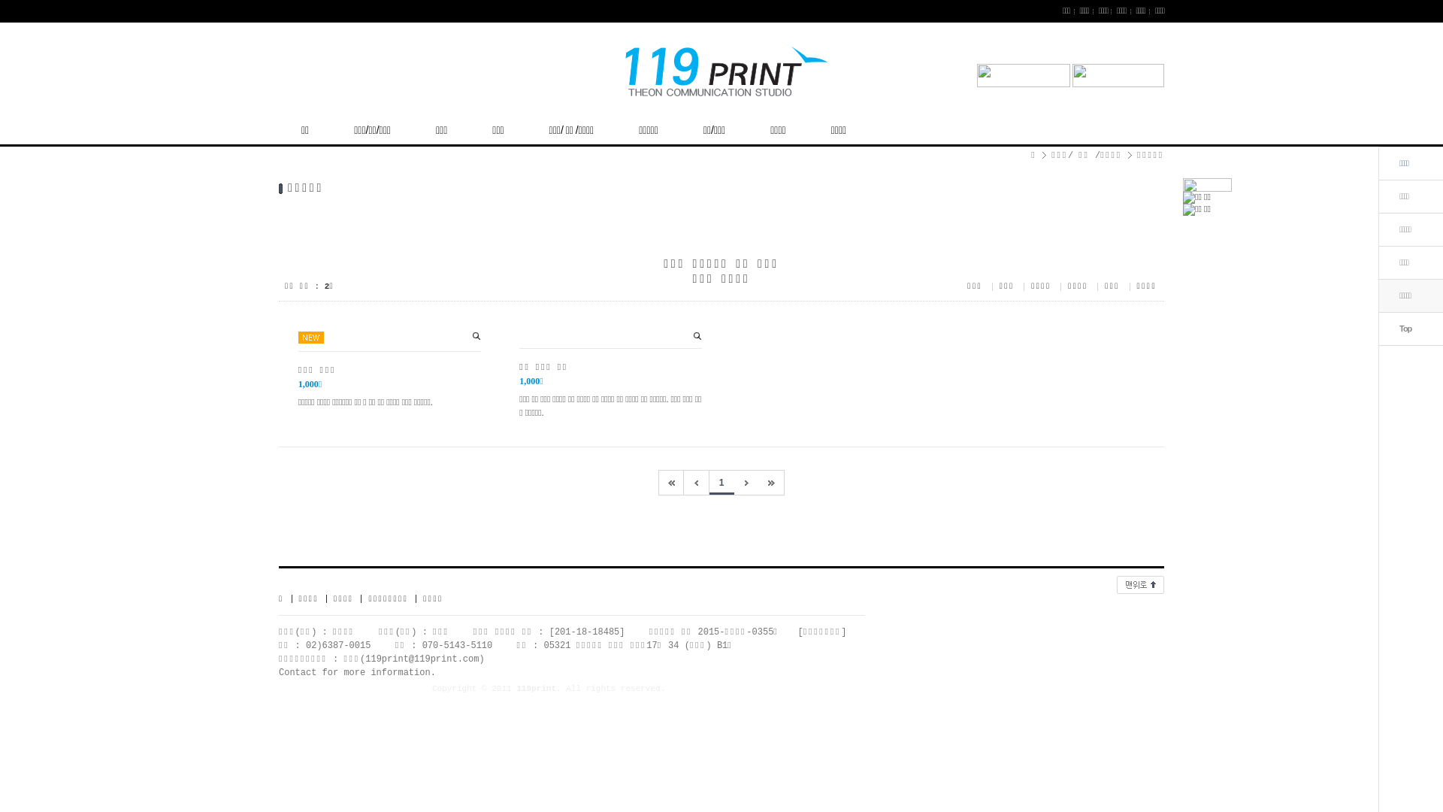 This screenshot has width=1443, height=812. What do you see at coordinates (1405, 329) in the screenshot?
I see `Top` at bounding box center [1405, 329].